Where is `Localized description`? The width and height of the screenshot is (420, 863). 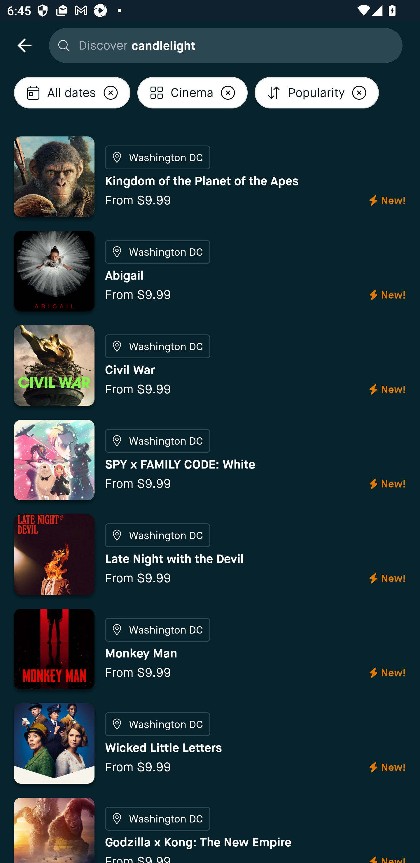
Localized description is located at coordinates (228, 93).